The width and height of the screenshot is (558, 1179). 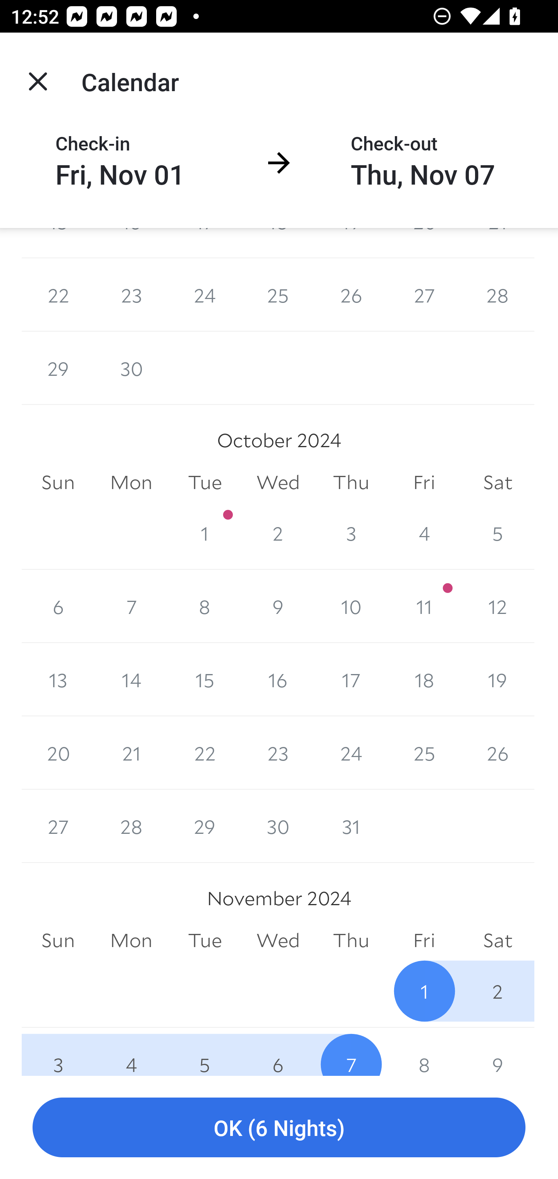 I want to click on Wed, so click(x=278, y=482).